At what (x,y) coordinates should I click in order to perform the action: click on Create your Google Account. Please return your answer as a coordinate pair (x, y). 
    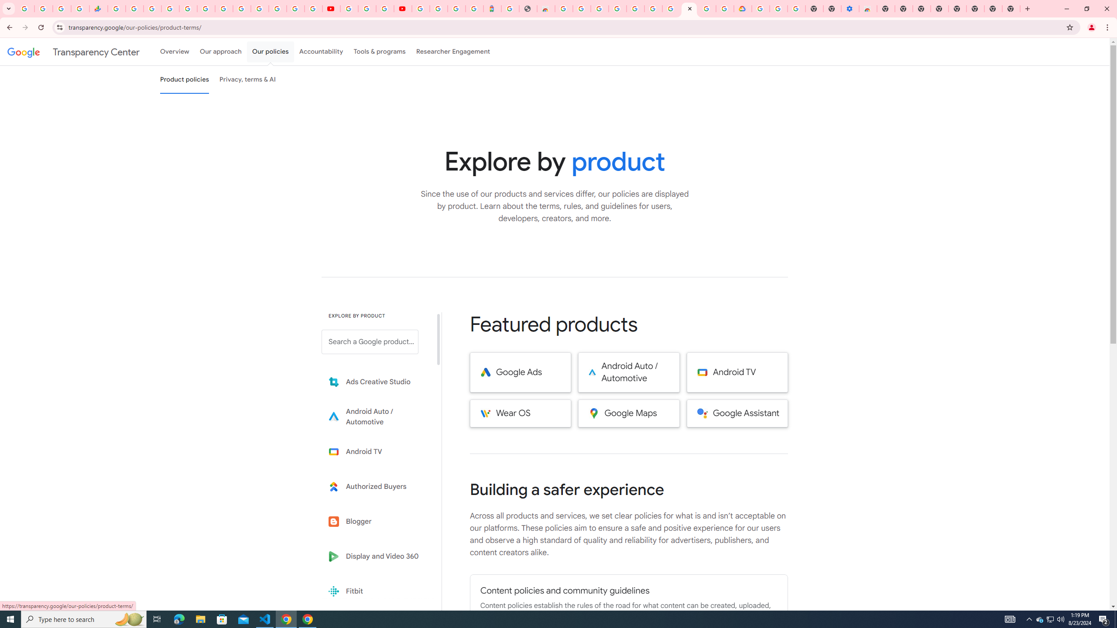
    Looking at the image, I should click on (385, 9).